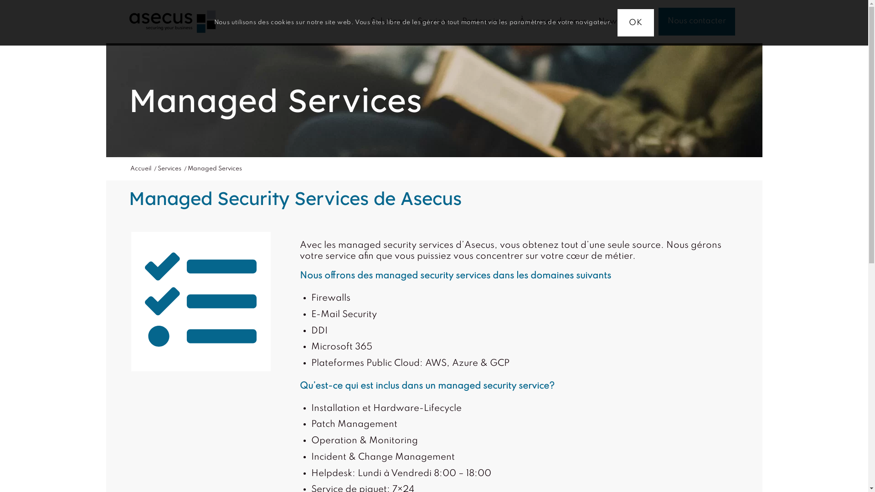  I want to click on Services, so click(433, 21).